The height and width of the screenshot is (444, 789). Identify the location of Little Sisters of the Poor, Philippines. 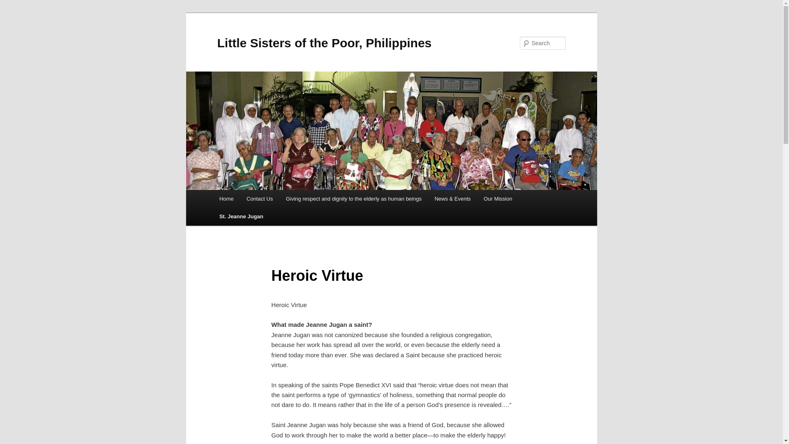
(324, 43).